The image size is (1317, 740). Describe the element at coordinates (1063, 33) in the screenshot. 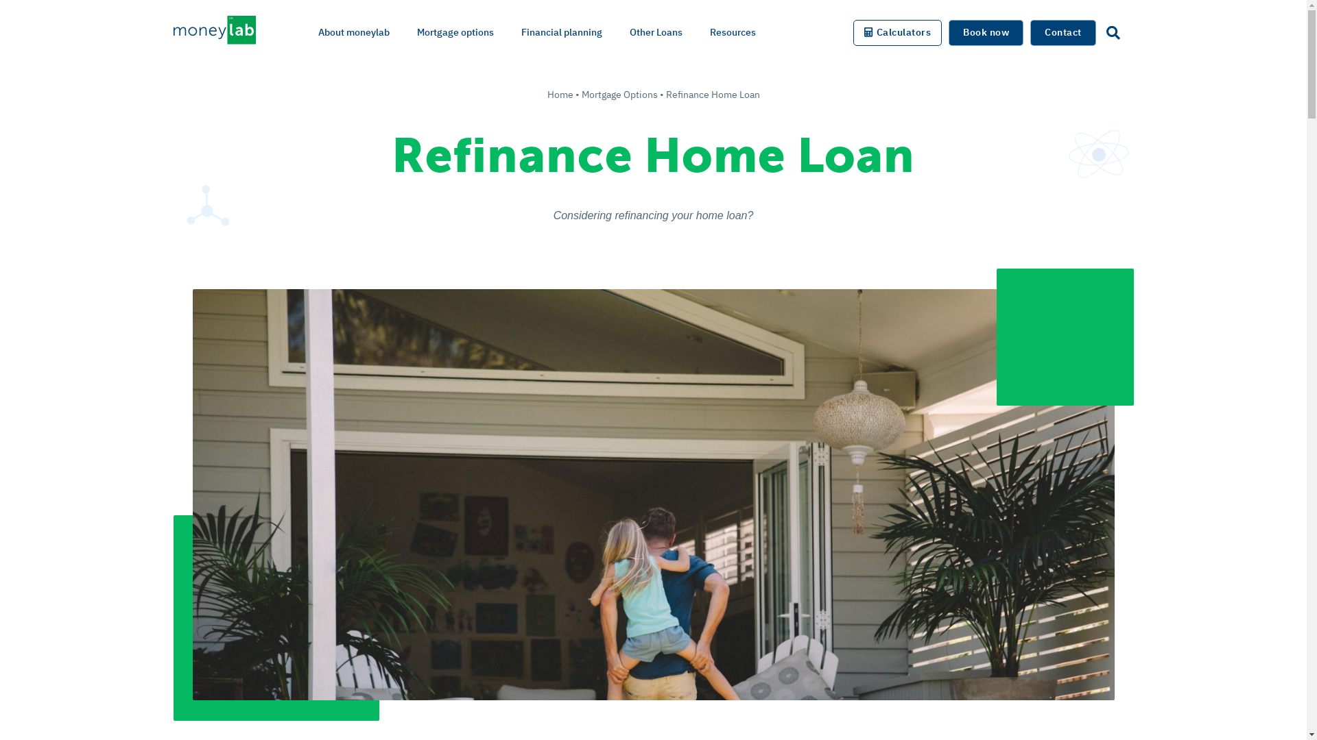

I see `Contact` at that location.